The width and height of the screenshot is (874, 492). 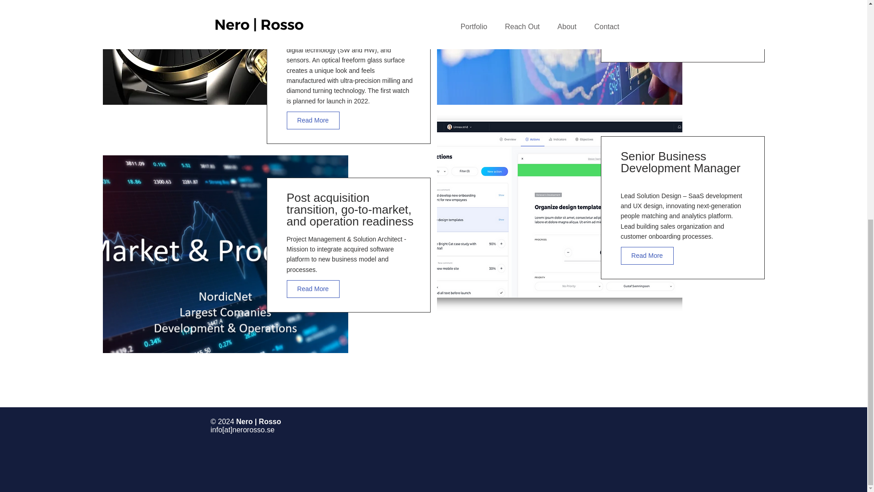 What do you see at coordinates (647, 256) in the screenshot?
I see `Read More` at bounding box center [647, 256].